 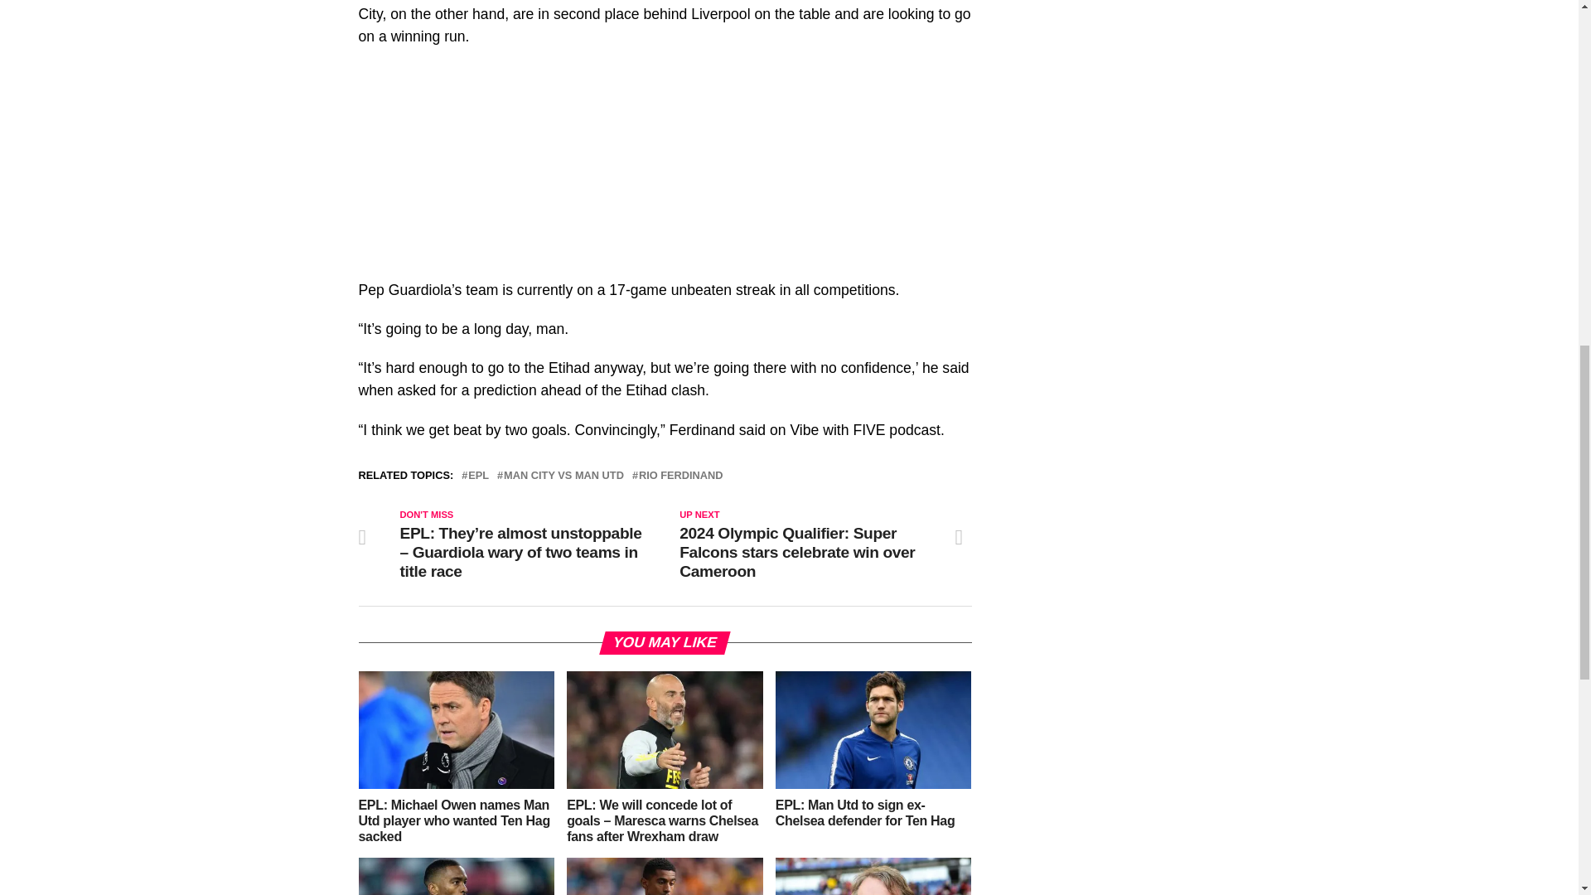 What do you see at coordinates (681, 476) in the screenshot?
I see `RIO FERDINAND` at bounding box center [681, 476].